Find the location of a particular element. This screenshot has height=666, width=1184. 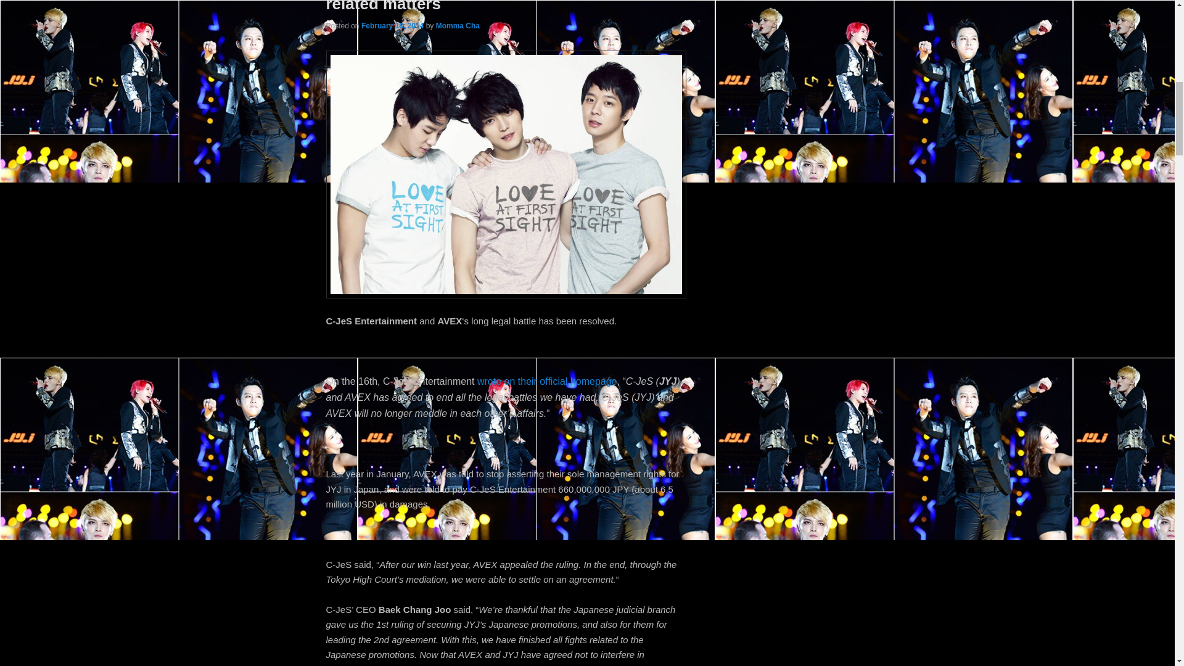

wrote on their official homepage is located at coordinates (546, 381).